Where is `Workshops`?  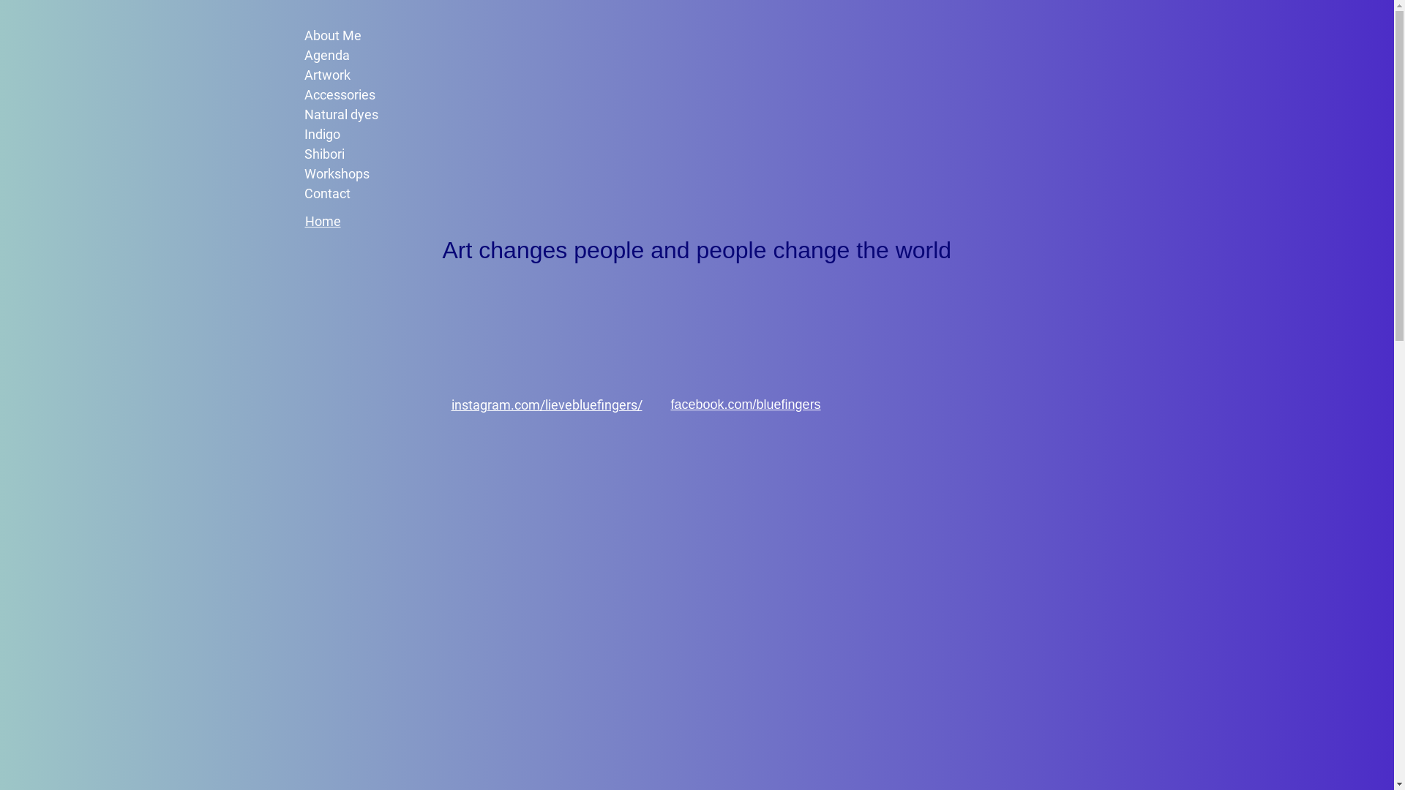
Workshops is located at coordinates (367, 174).